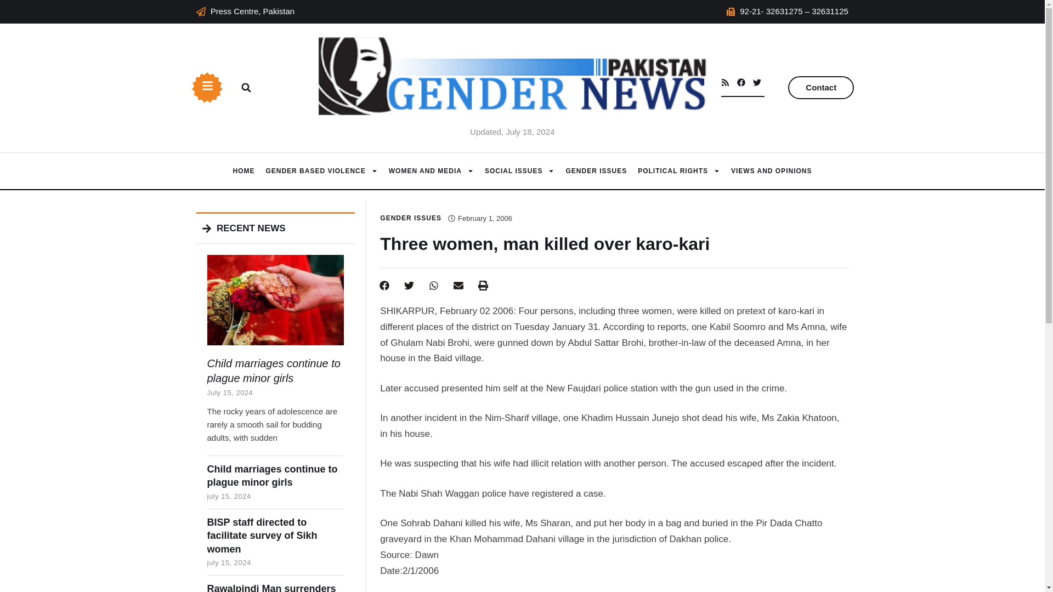 The width and height of the screenshot is (1053, 592). What do you see at coordinates (596, 171) in the screenshot?
I see `GENDER ISSUES` at bounding box center [596, 171].